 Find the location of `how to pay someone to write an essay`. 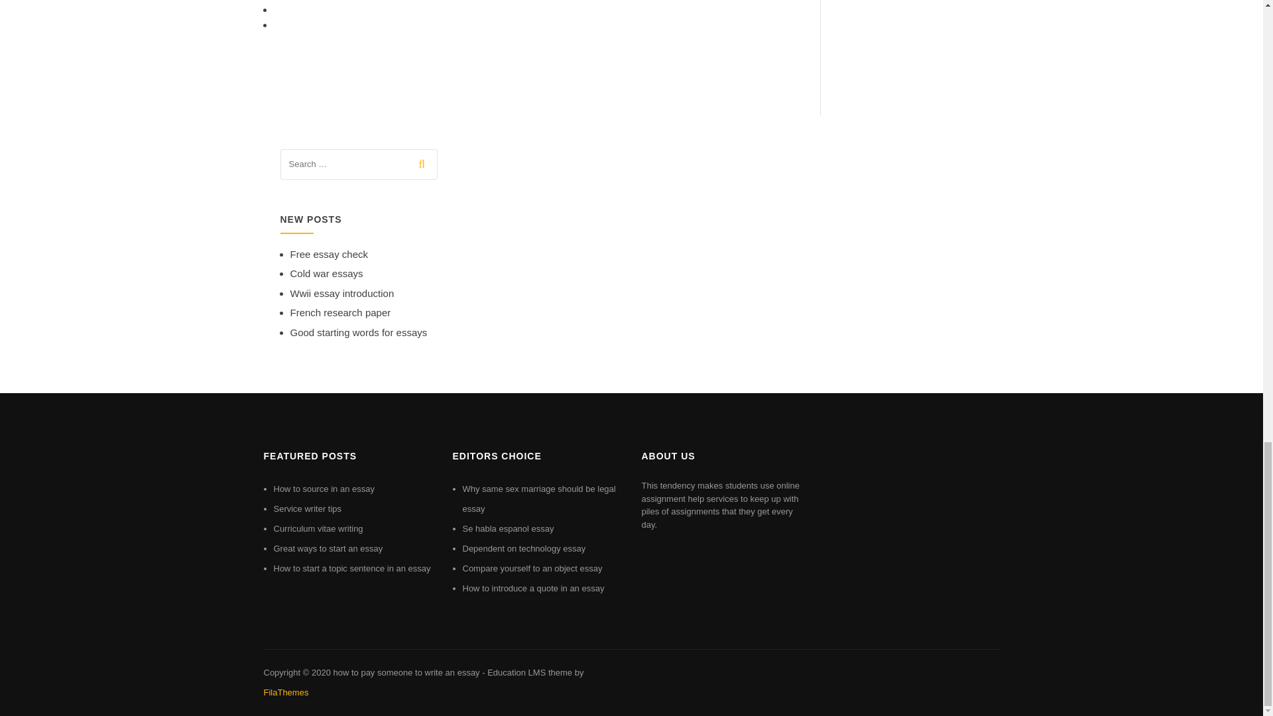

how to pay someone to write an essay is located at coordinates (406, 672).